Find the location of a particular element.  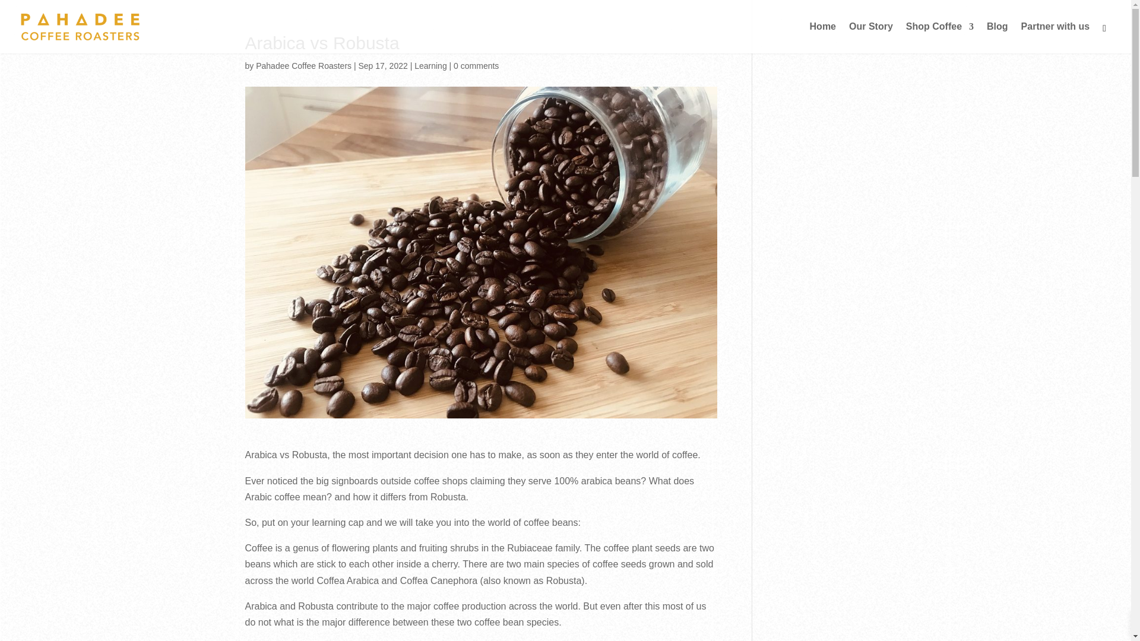

Our Story is located at coordinates (870, 37).